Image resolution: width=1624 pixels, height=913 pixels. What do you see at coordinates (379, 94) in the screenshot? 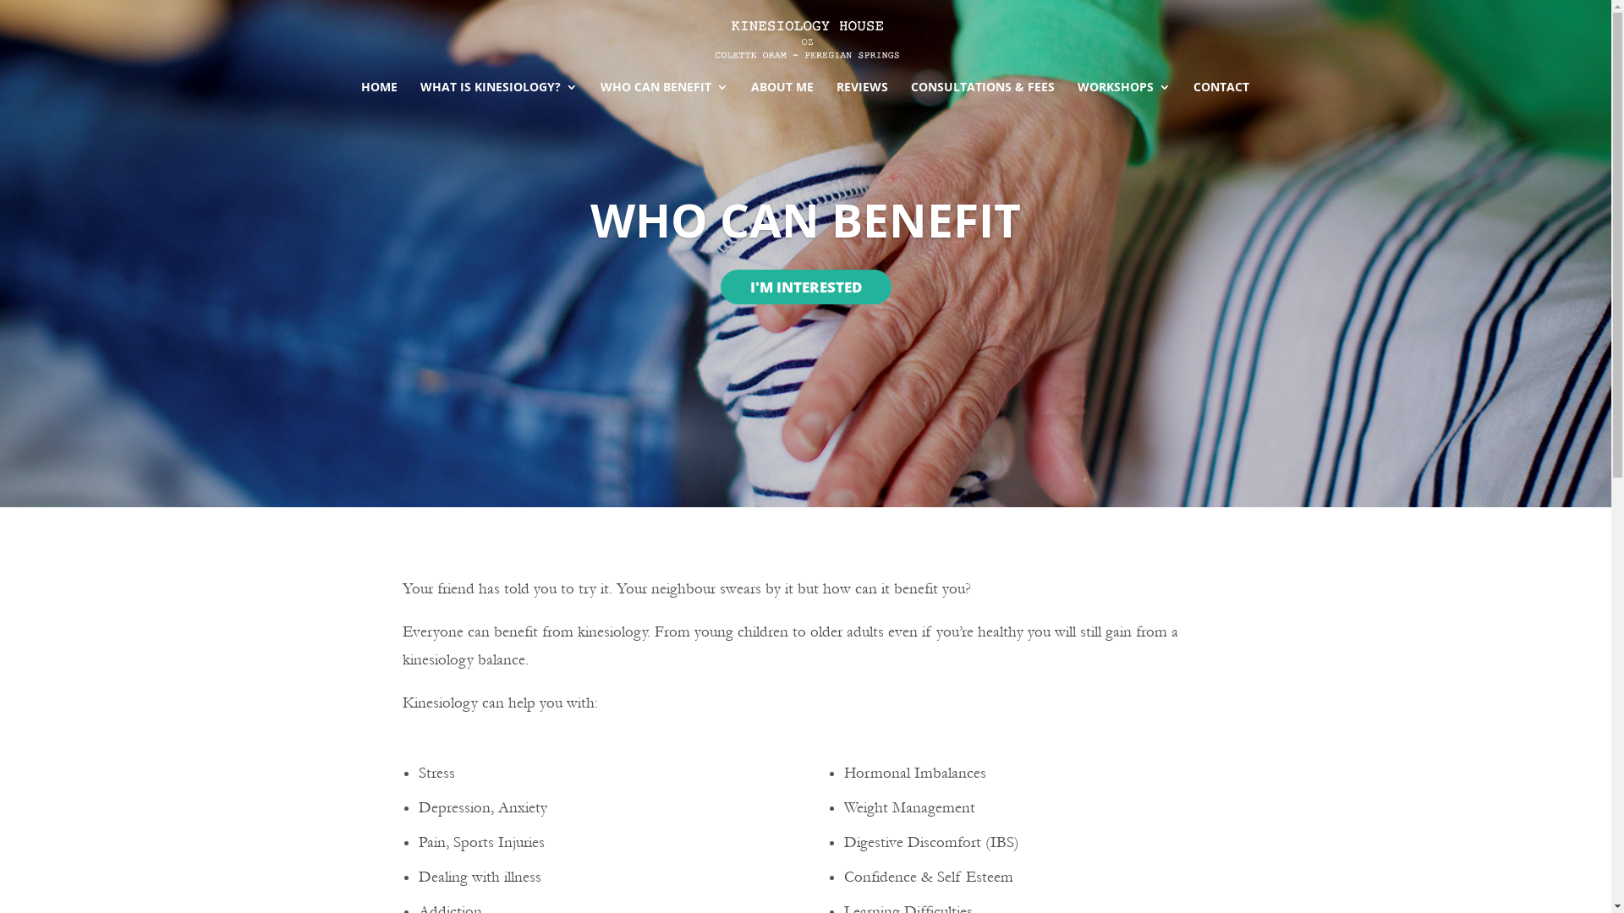
I see `HOME` at bounding box center [379, 94].